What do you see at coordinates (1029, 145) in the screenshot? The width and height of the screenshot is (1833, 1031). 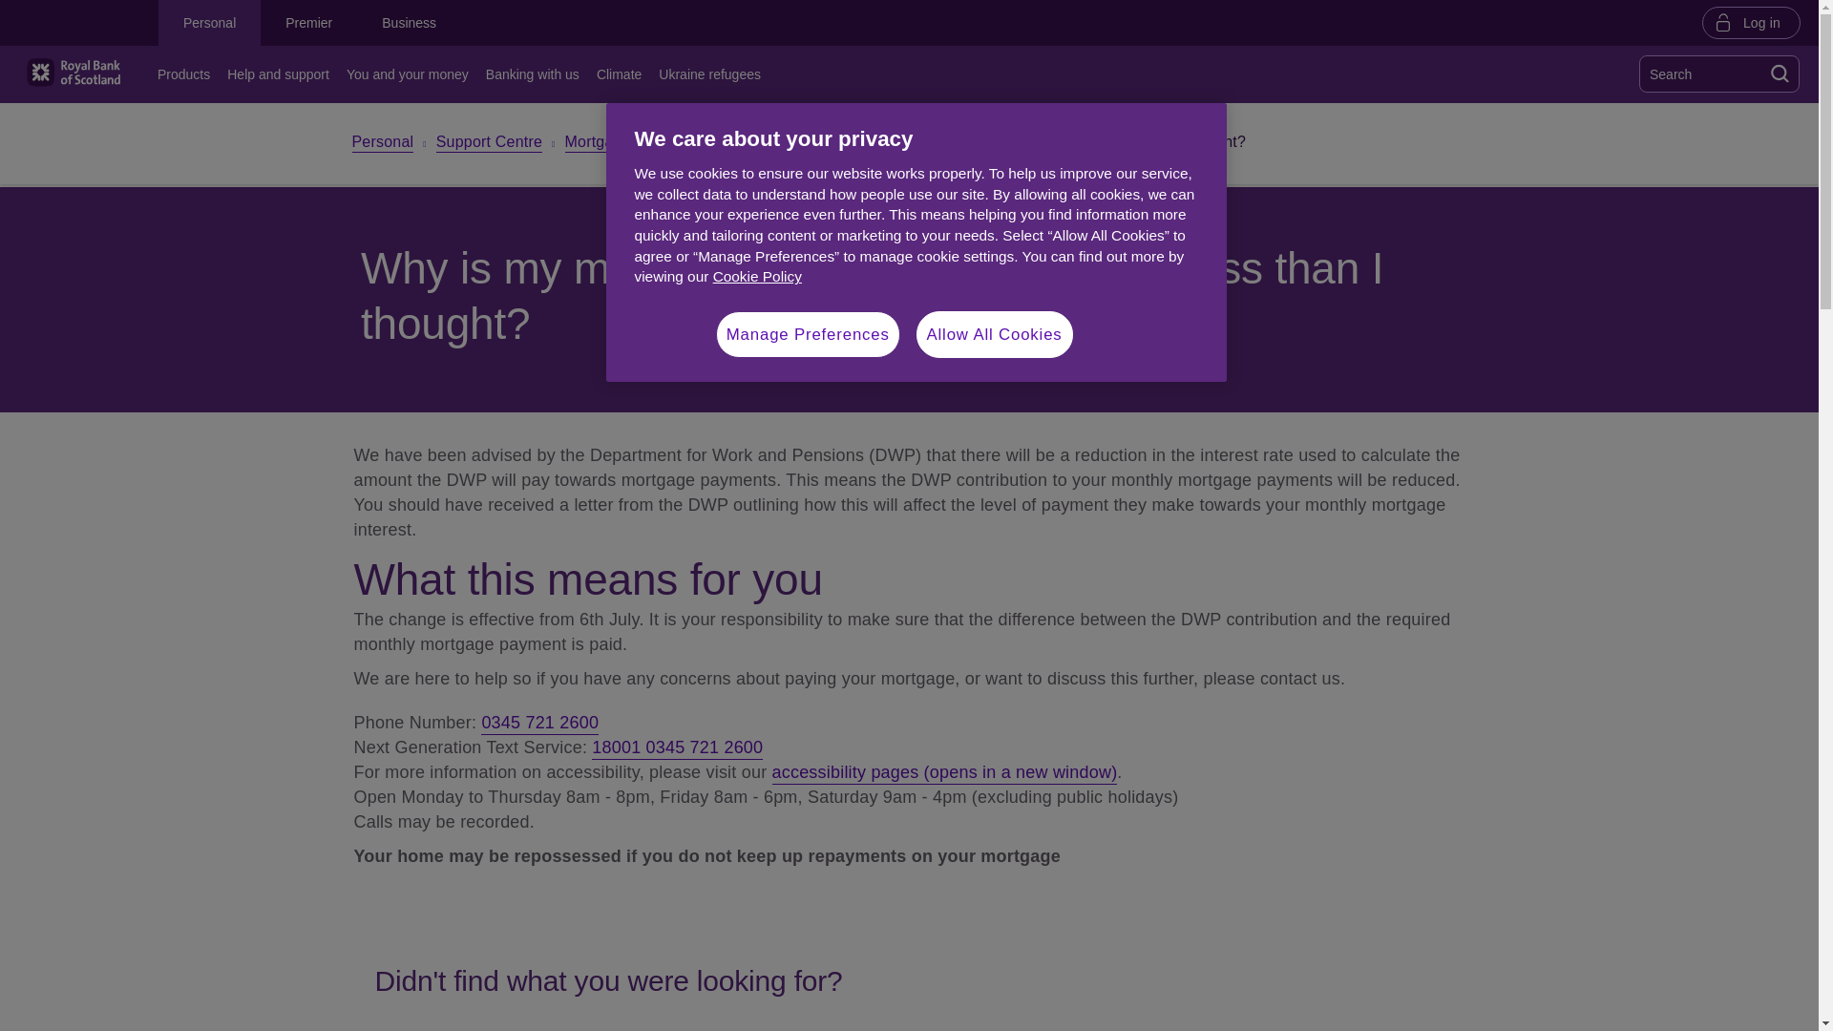 I see `Why is my mortgage payment contribution less than I thought?` at bounding box center [1029, 145].